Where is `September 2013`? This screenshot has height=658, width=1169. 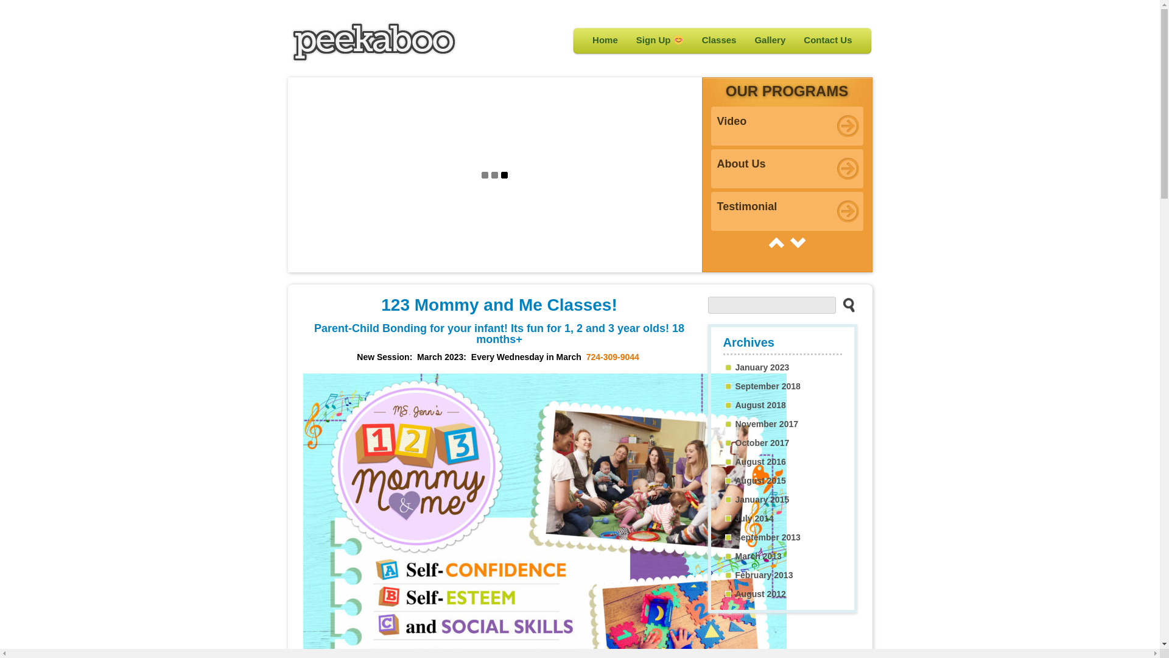
September 2013 is located at coordinates (768, 537).